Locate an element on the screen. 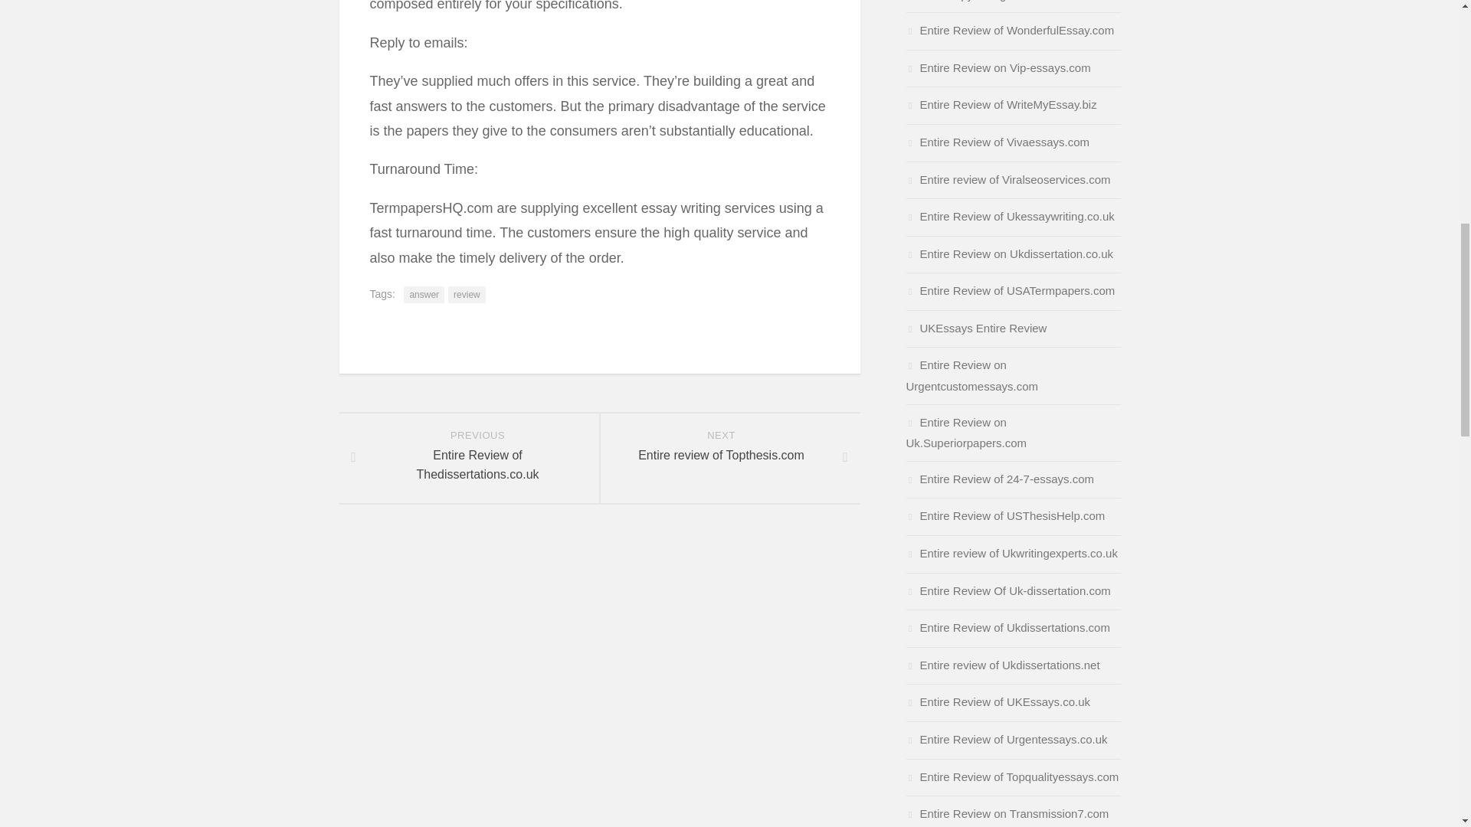 The width and height of the screenshot is (1471, 827). Entire Review of USThesisHelp.com is located at coordinates (1011, 776).